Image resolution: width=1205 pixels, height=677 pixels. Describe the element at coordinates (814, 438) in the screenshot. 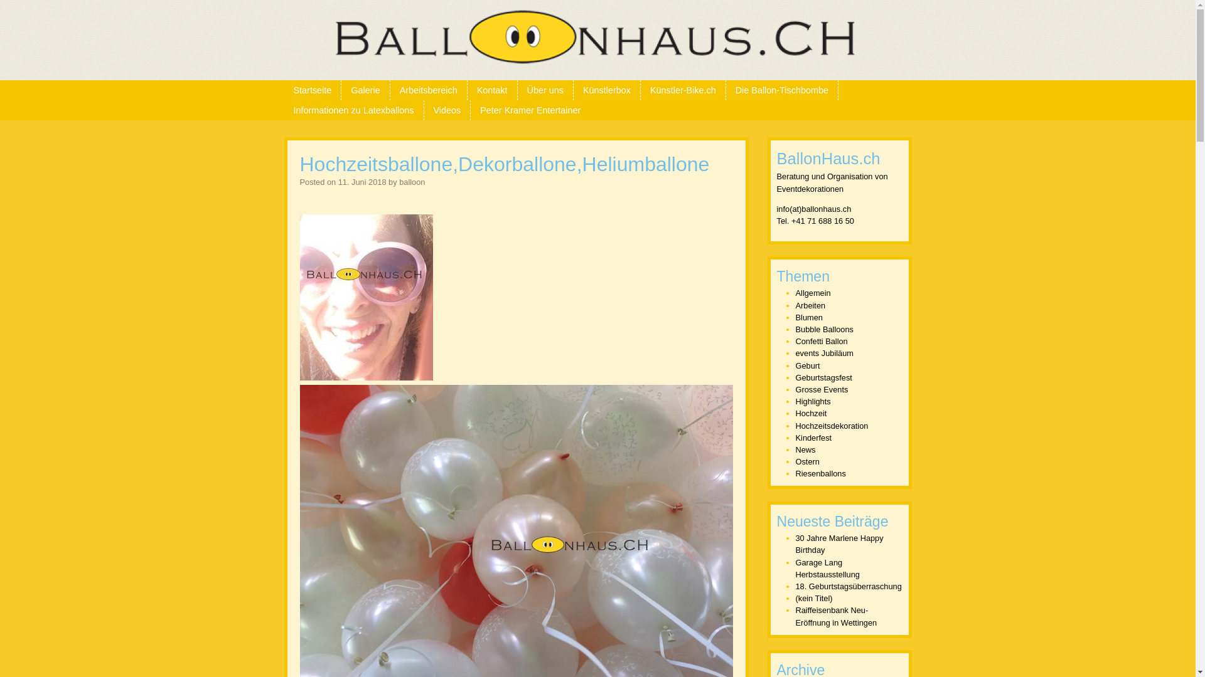

I see `Kinderfest` at that location.